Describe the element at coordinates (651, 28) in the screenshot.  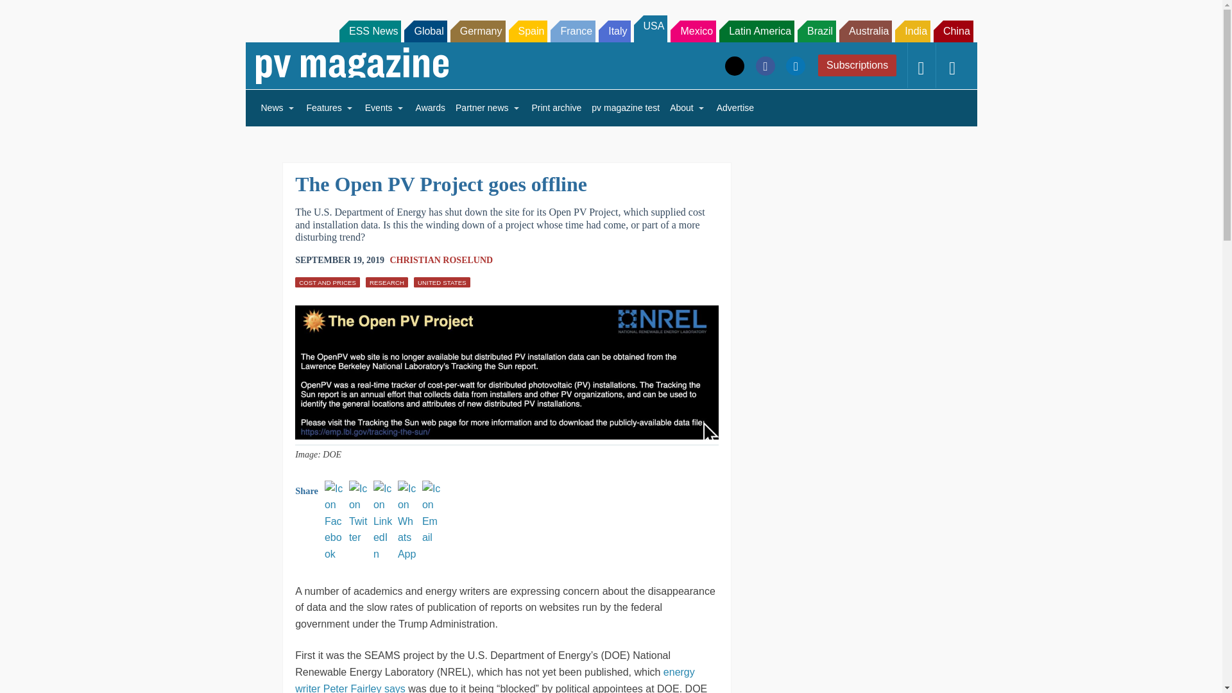
I see `USA` at that location.